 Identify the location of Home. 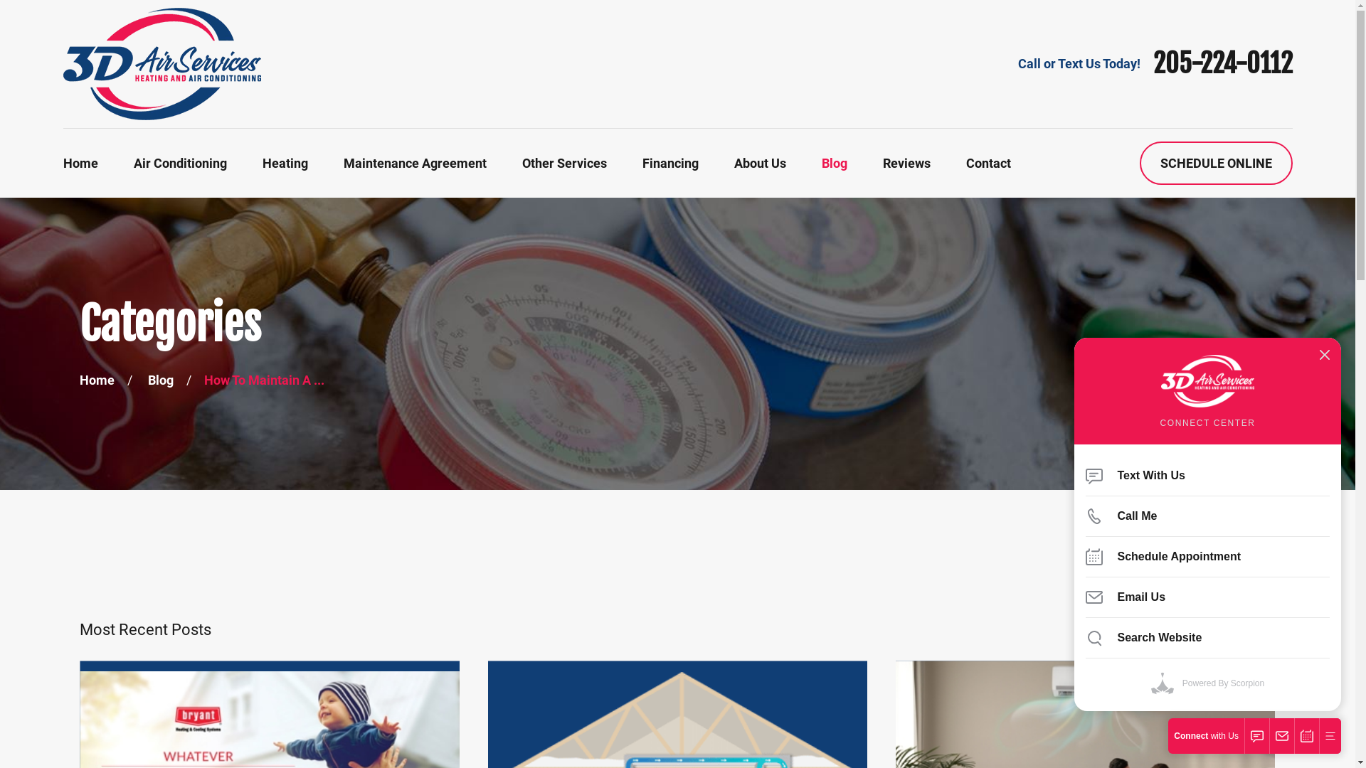
(80, 164).